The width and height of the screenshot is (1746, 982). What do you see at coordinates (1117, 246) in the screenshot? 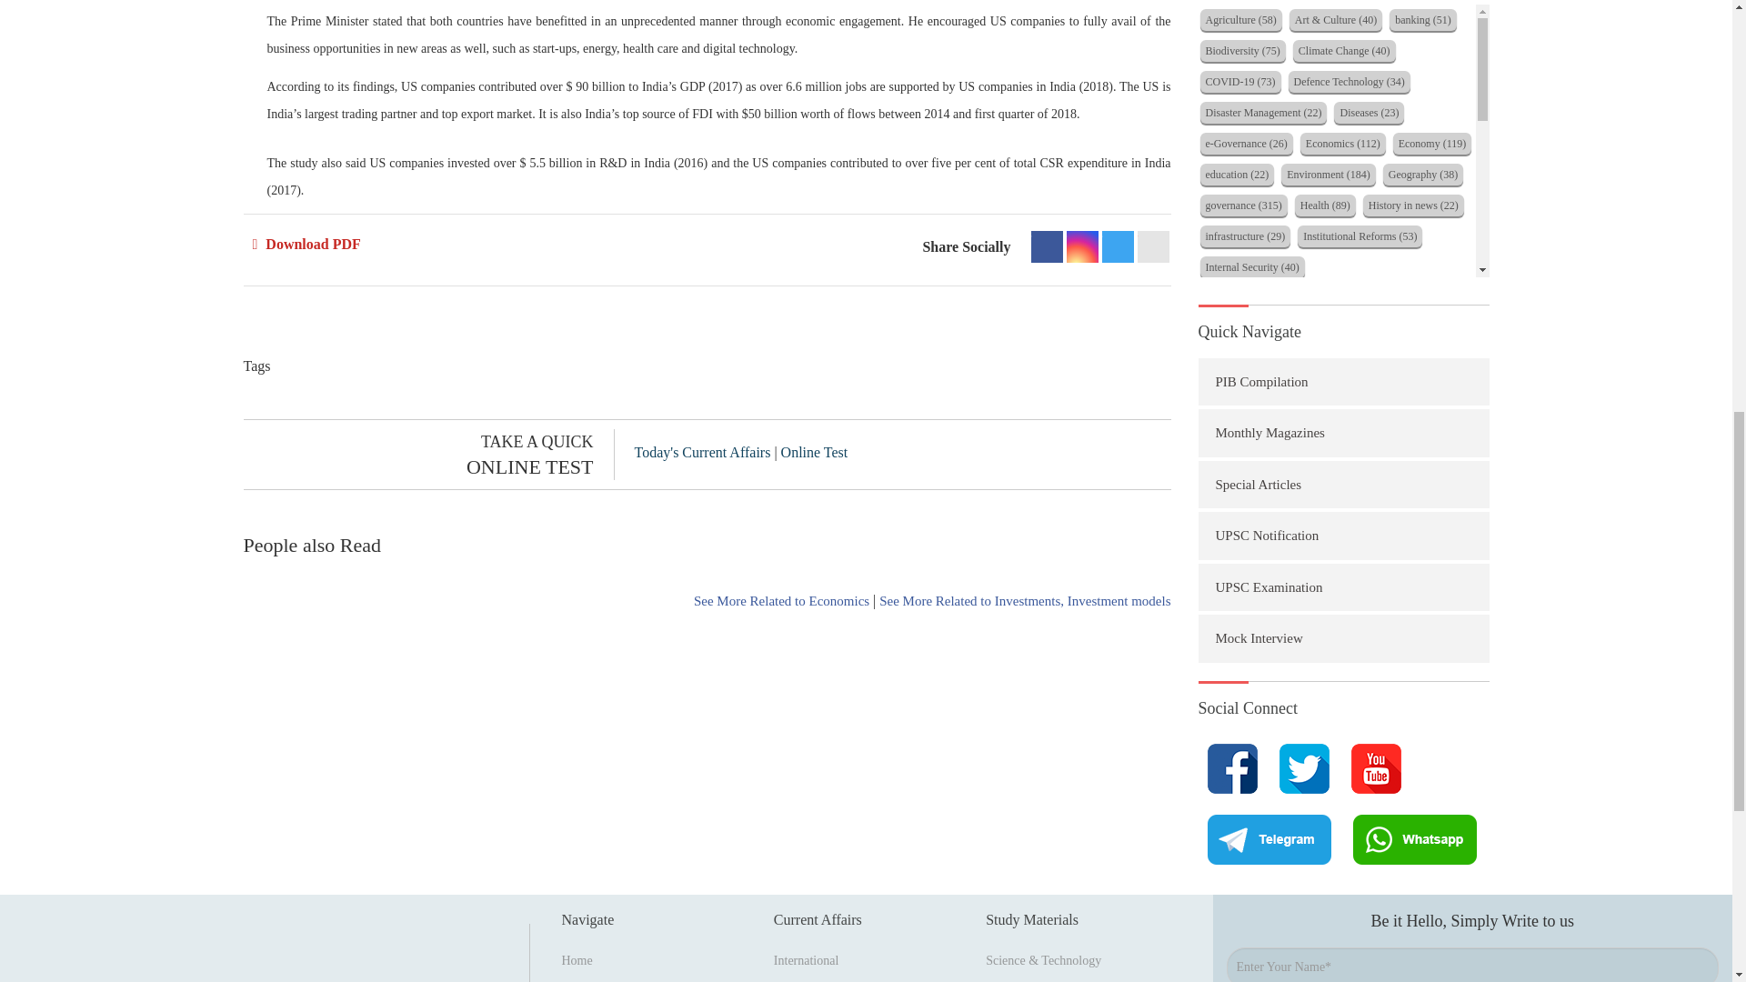
I see `Telegram` at bounding box center [1117, 246].